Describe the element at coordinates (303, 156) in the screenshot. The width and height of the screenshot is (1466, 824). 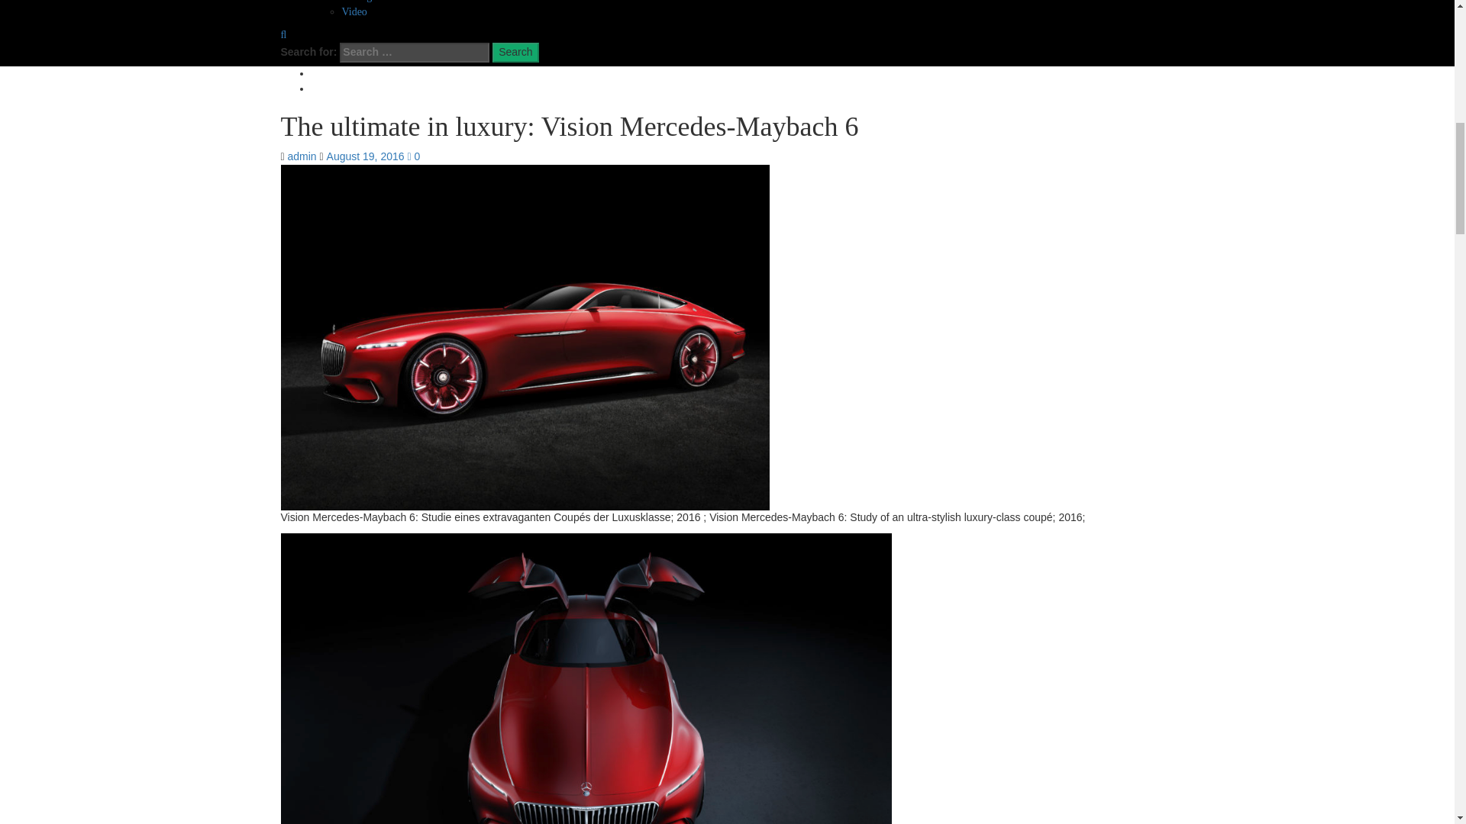
I see `admin` at that location.